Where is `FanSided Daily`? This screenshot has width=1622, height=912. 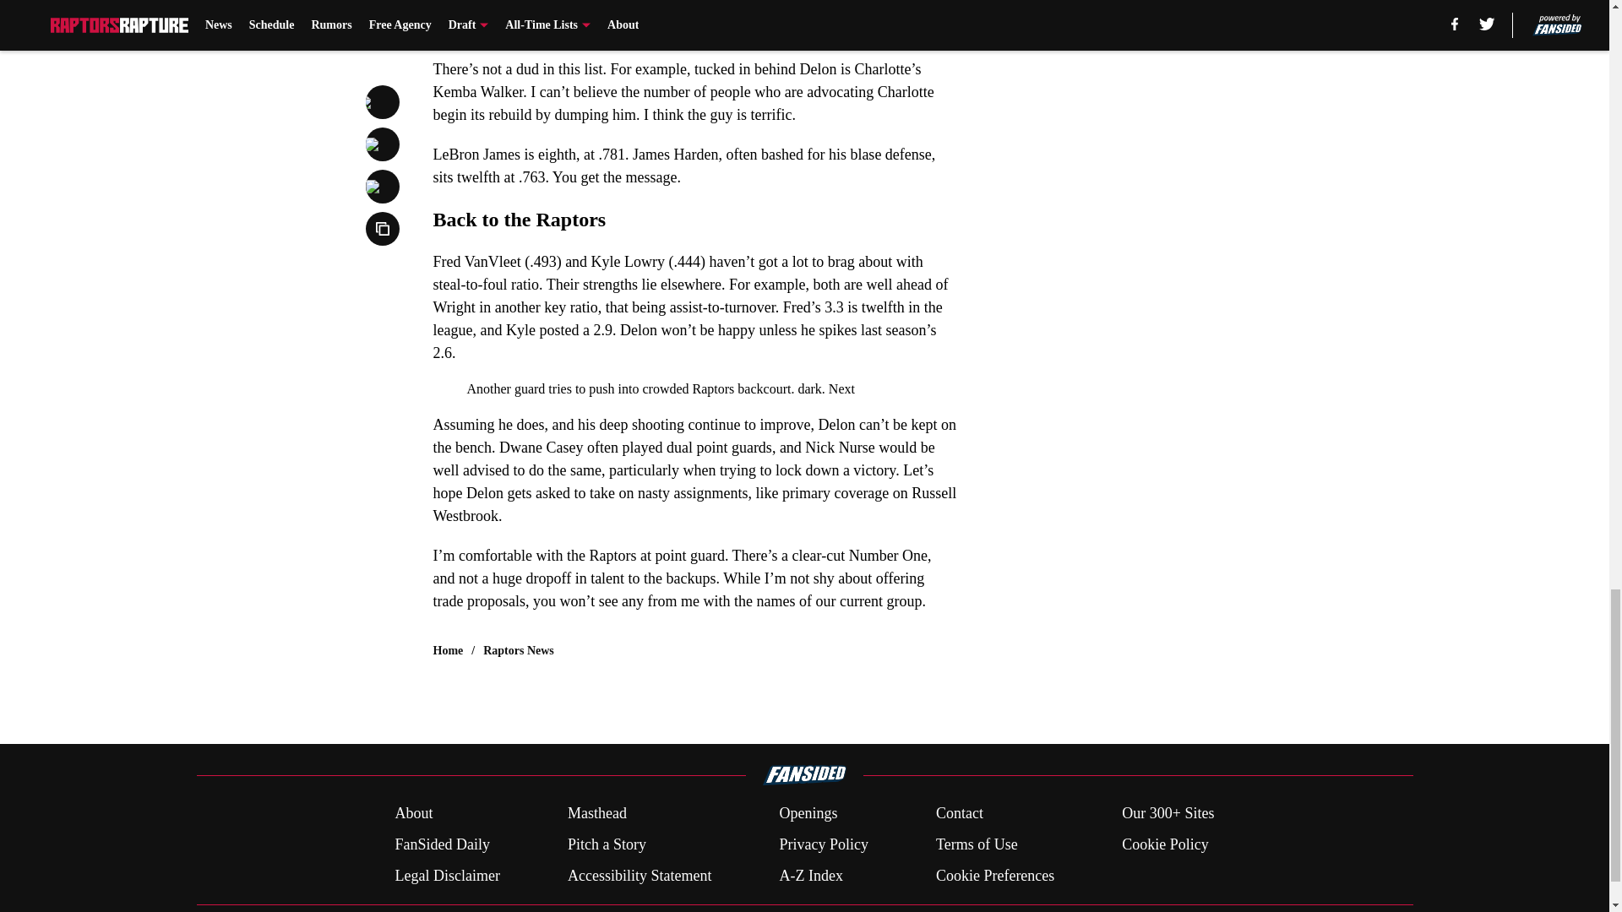
FanSided Daily is located at coordinates (441, 844).